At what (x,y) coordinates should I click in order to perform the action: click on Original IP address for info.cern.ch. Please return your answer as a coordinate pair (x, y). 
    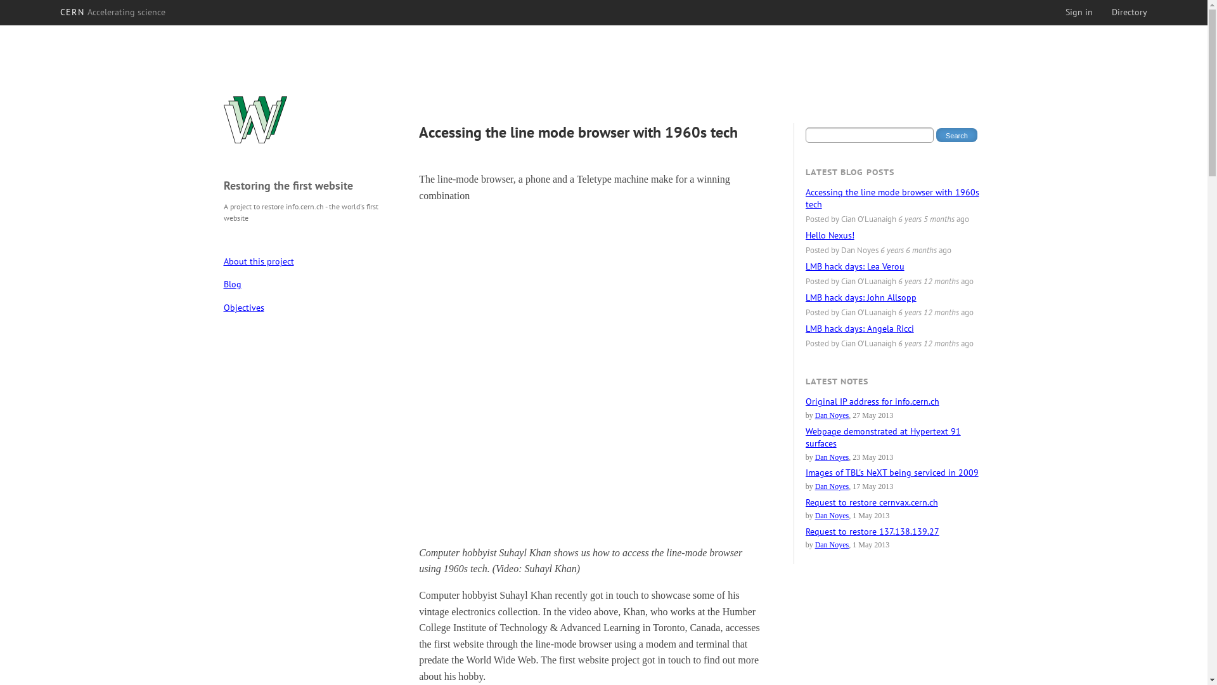
    Looking at the image, I should click on (872, 401).